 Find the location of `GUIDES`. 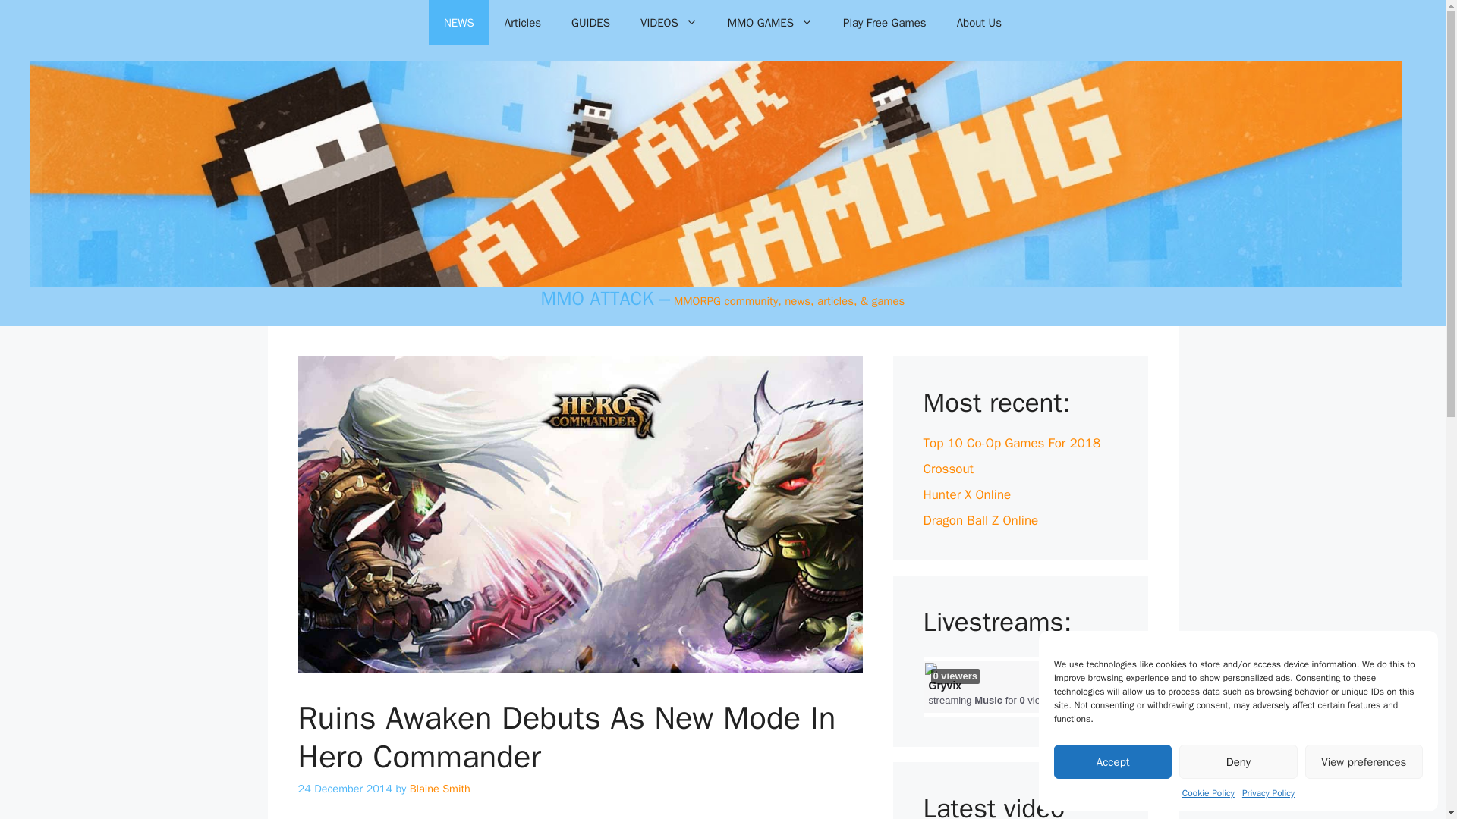

GUIDES is located at coordinates (590, 23).